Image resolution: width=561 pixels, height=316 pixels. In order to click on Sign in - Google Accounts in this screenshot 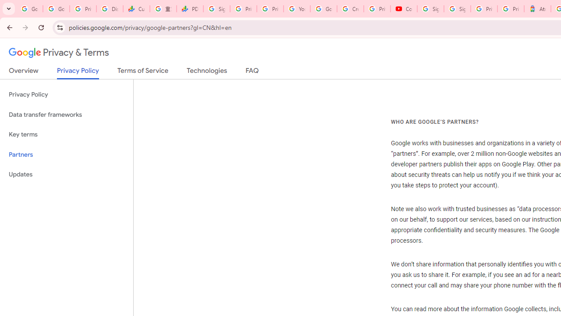, I will do `click(457, 9)`.